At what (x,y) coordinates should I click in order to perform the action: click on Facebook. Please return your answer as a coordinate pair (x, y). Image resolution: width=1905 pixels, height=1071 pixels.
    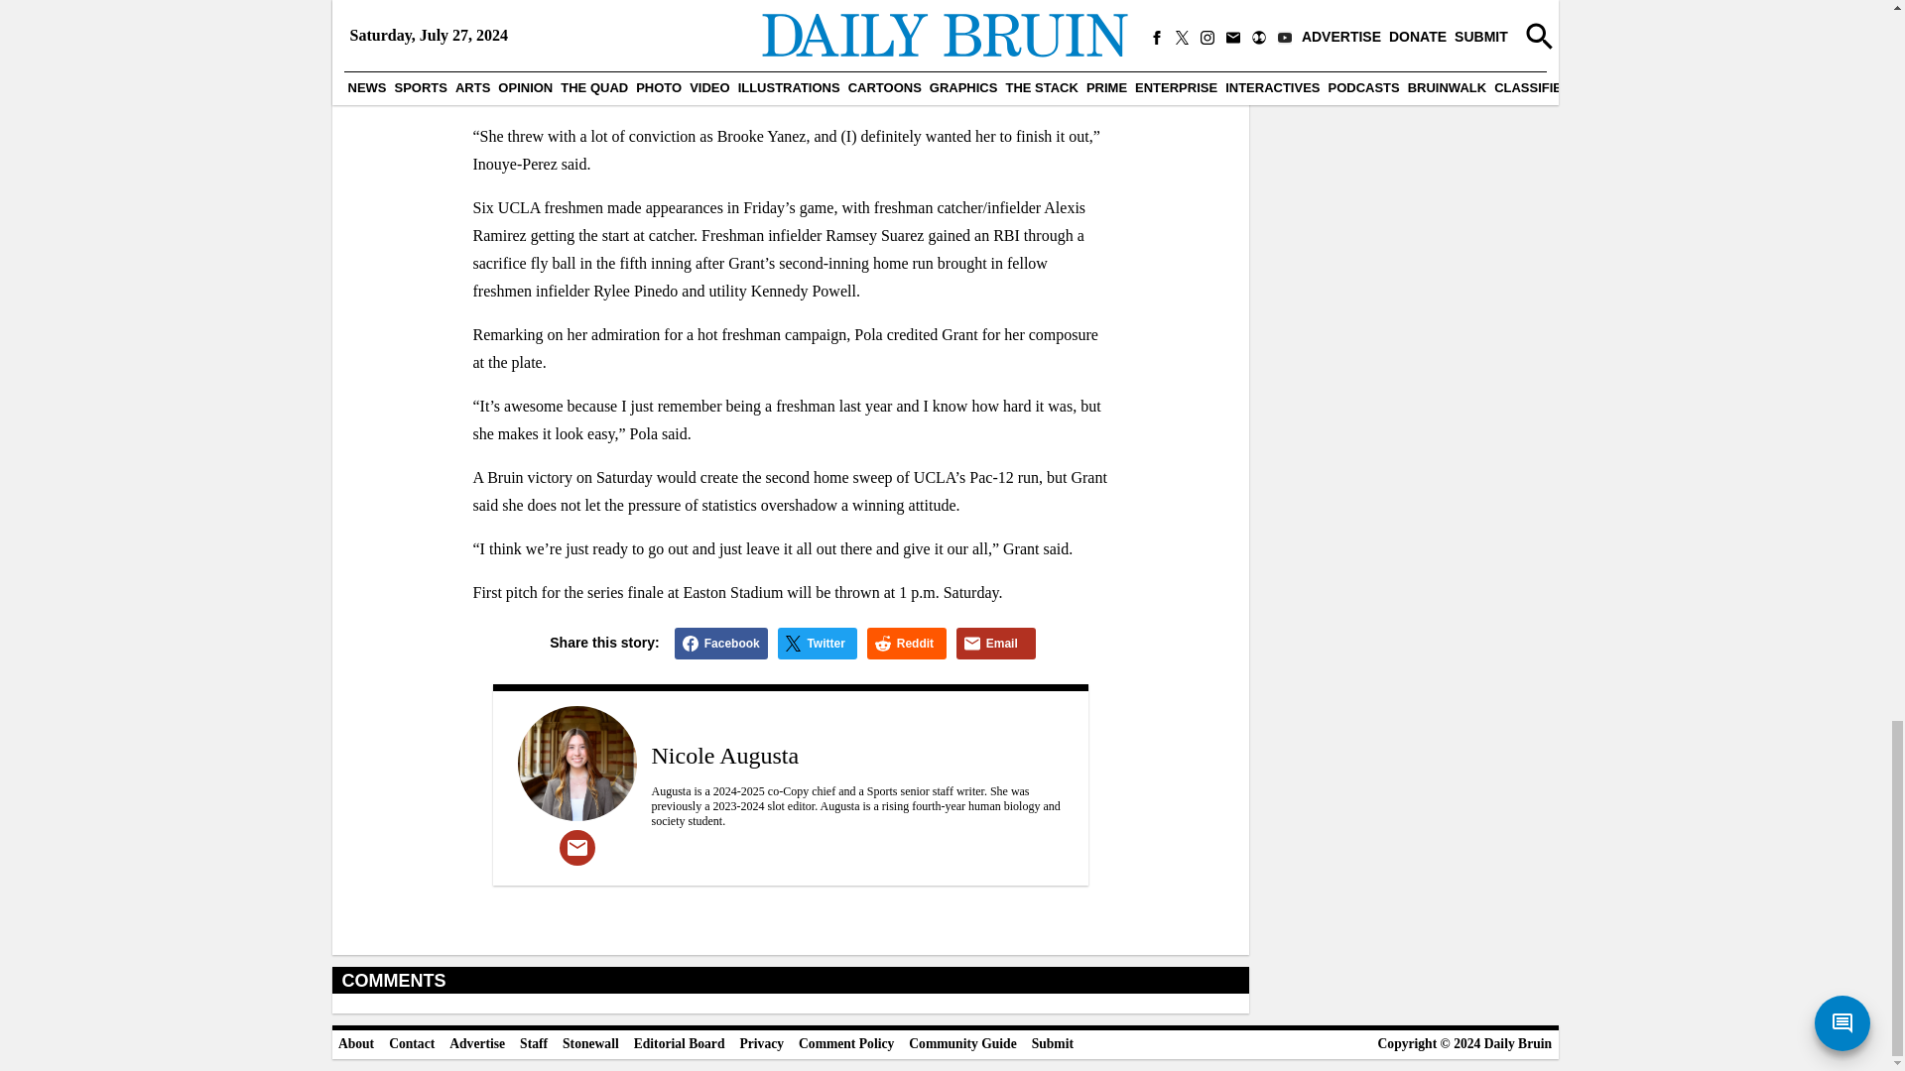
    Looking at the image, I should click on (720, 643).